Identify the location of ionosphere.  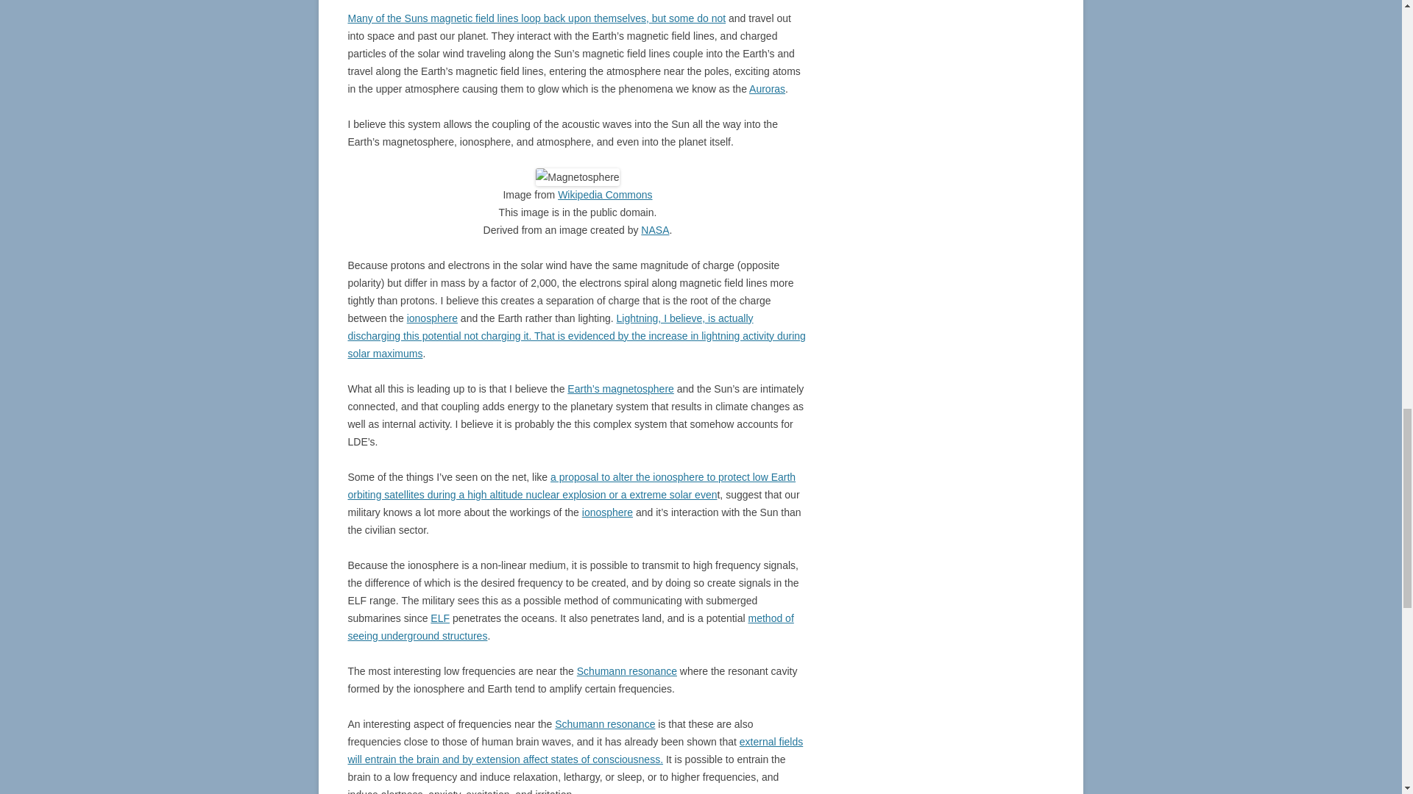
(608, 512).